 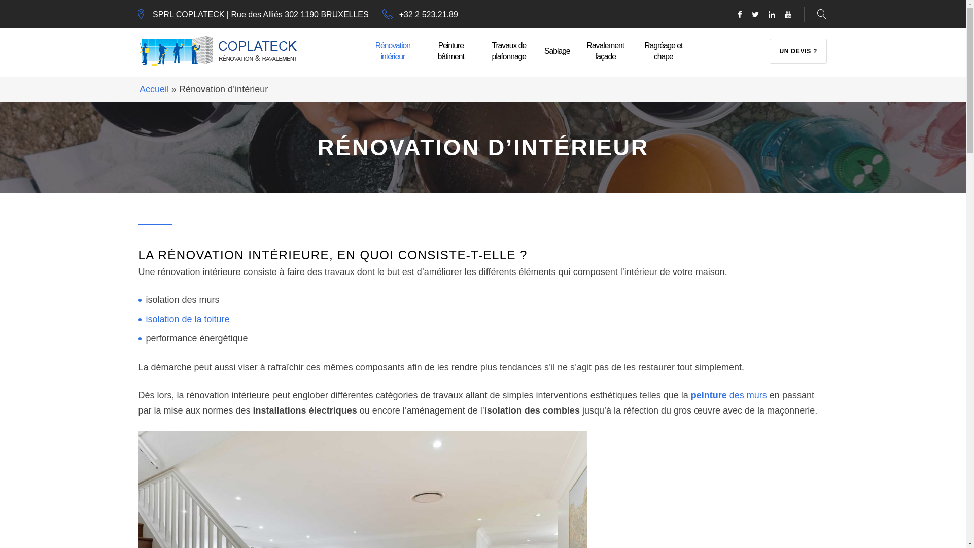 What do you see at coordinates (729, 395) in the screenshot?
I see `peinture des murs` at bounding box center [729, 395].